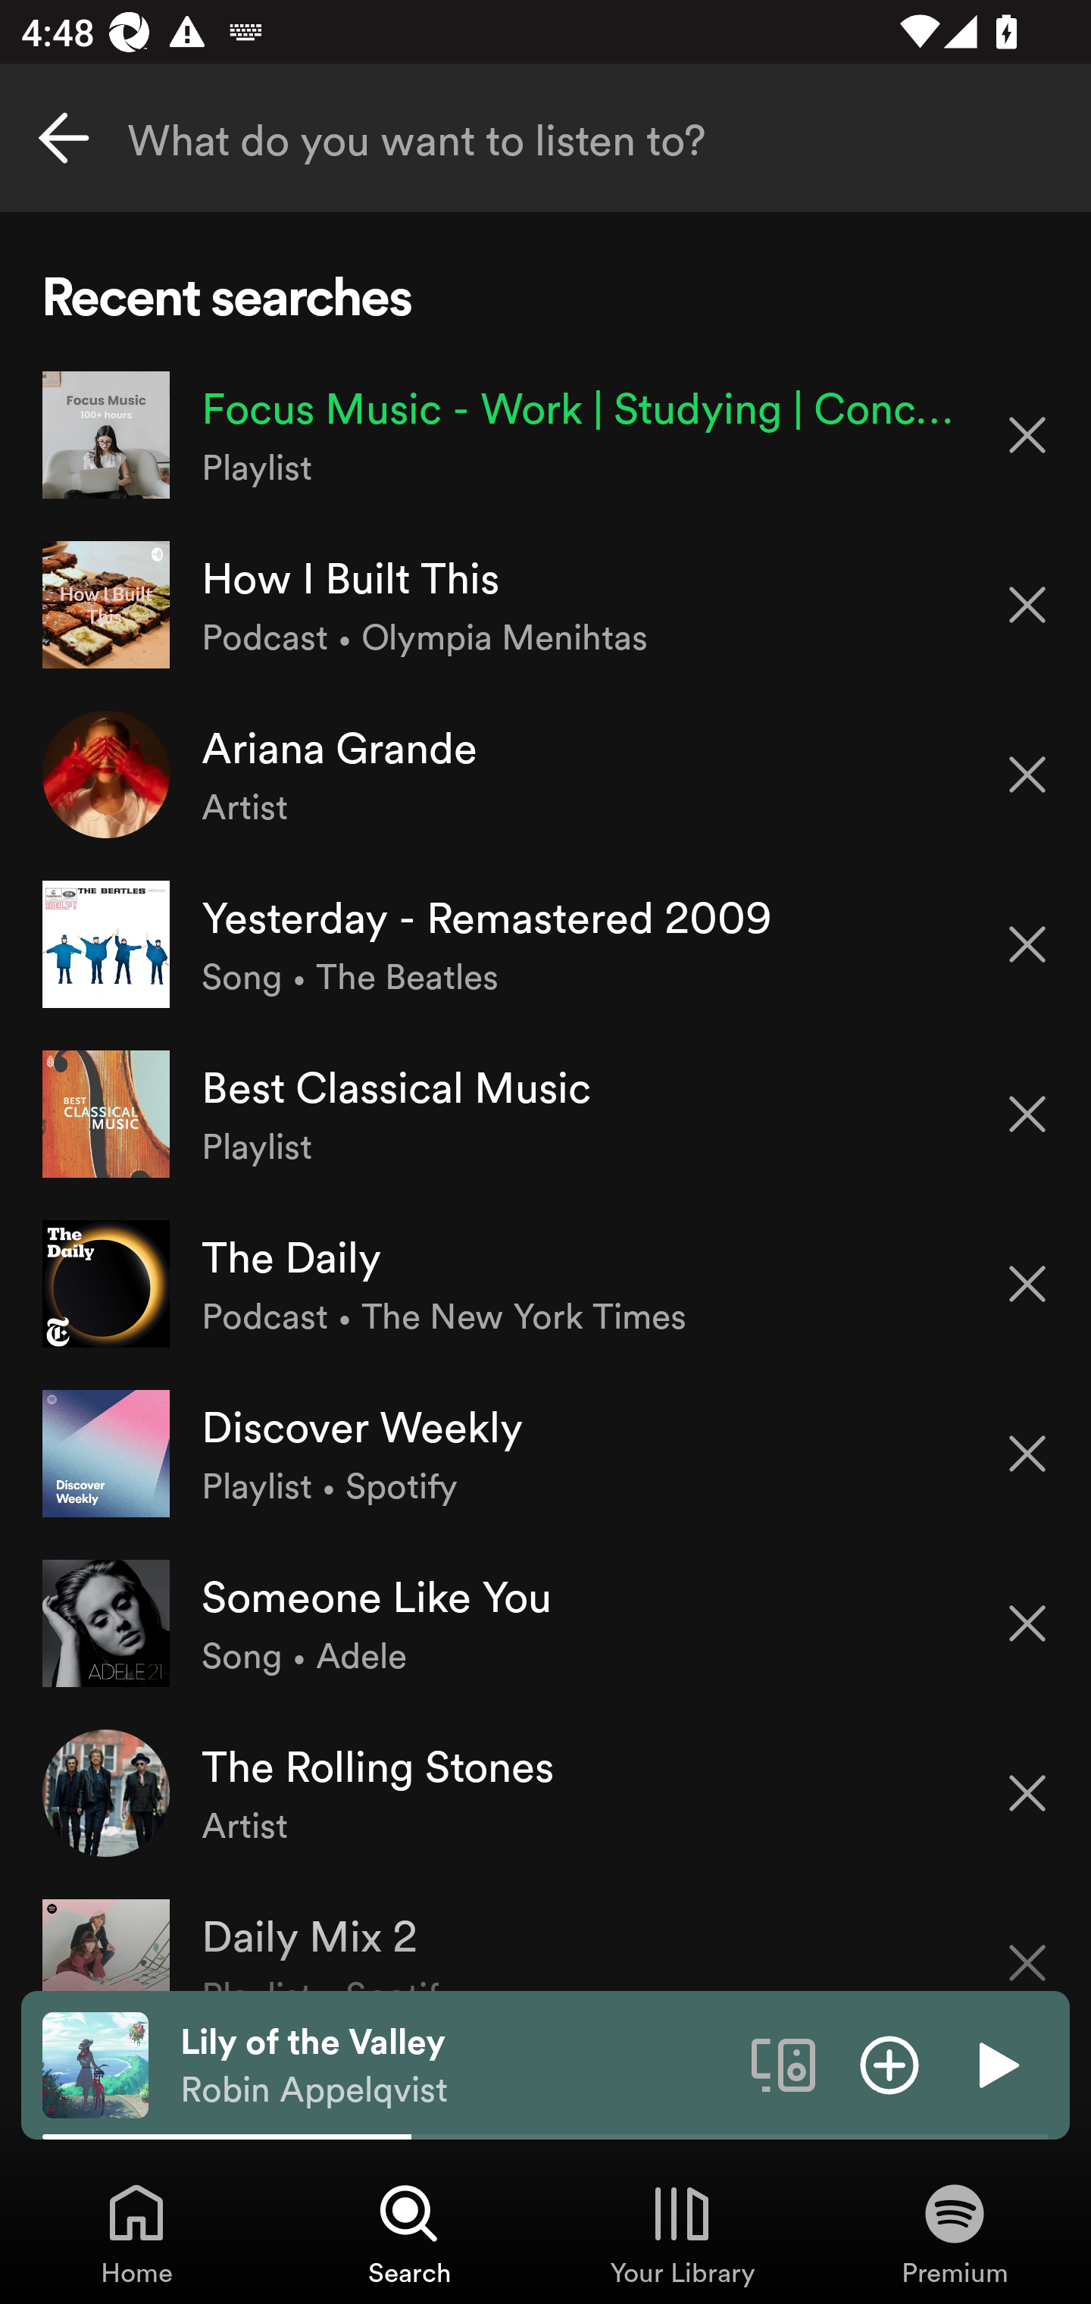  What do you see at coordinates (545, 1113) in the screenshot?
I see `Best Classical Music Playlist Remove` at bounding box center [545, 1113].